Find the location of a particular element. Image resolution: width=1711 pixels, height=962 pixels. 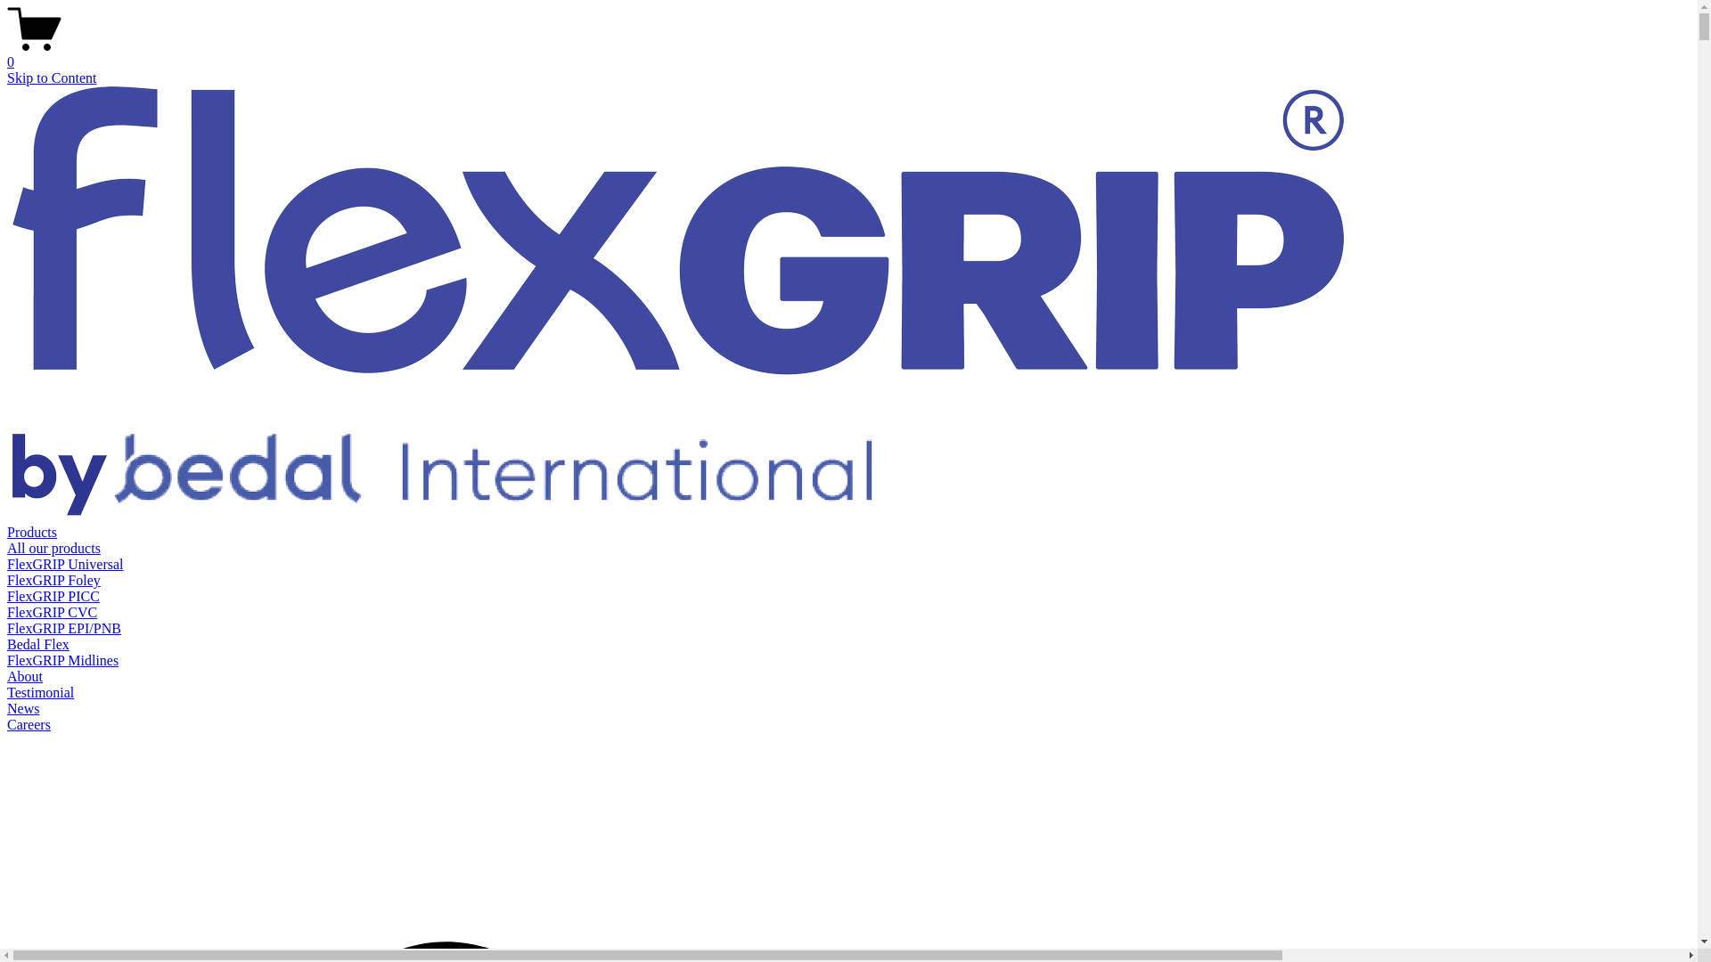

0 is located at coordinates (848, 54).